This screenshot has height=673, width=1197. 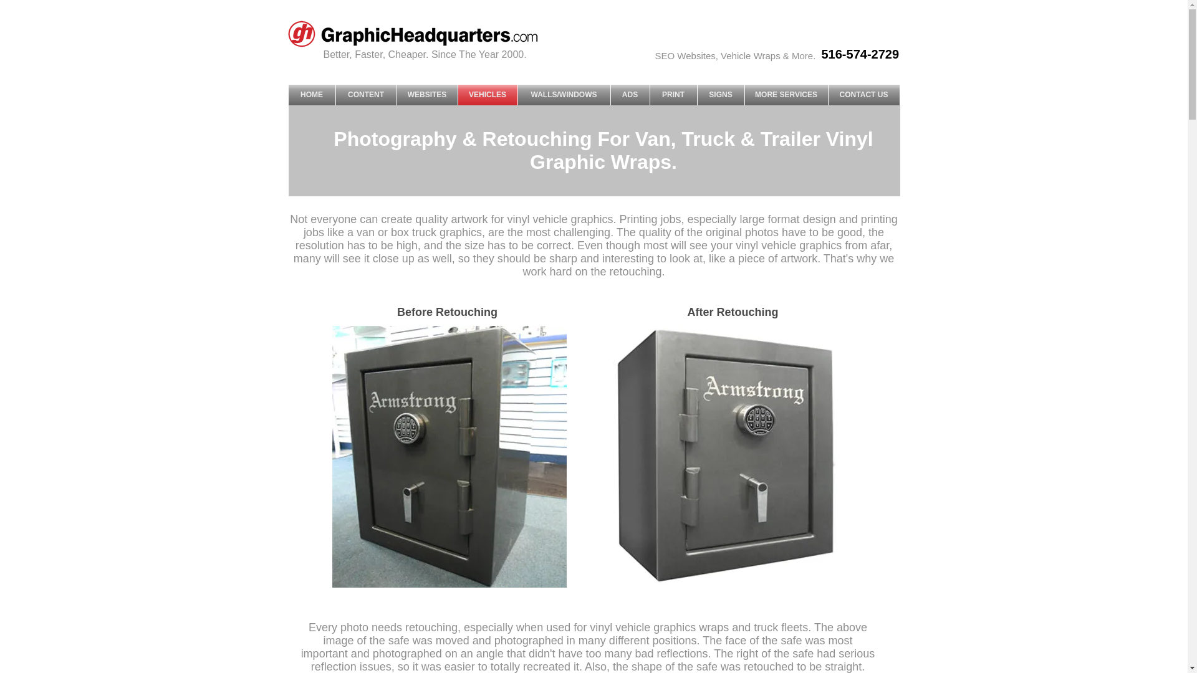 I want to click on VEHICLES, so click(x=487, y=95).